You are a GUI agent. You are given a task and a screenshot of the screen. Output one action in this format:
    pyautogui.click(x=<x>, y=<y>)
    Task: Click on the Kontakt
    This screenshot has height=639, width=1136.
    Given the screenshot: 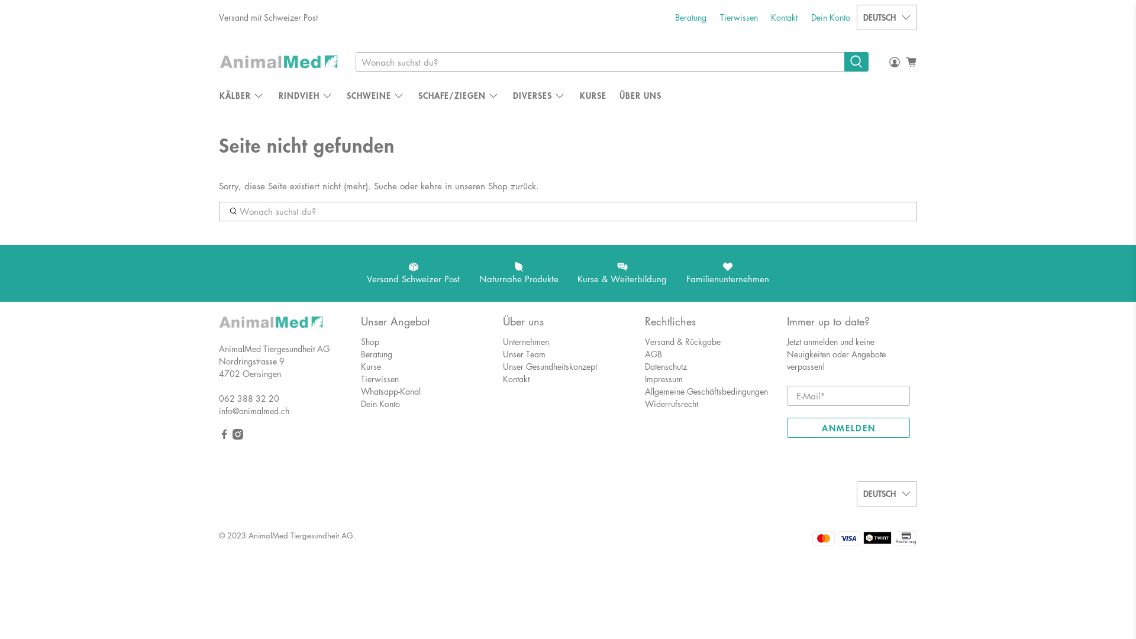 What is the action you would take?
    pyautogui.click(x=785, y=18)
    